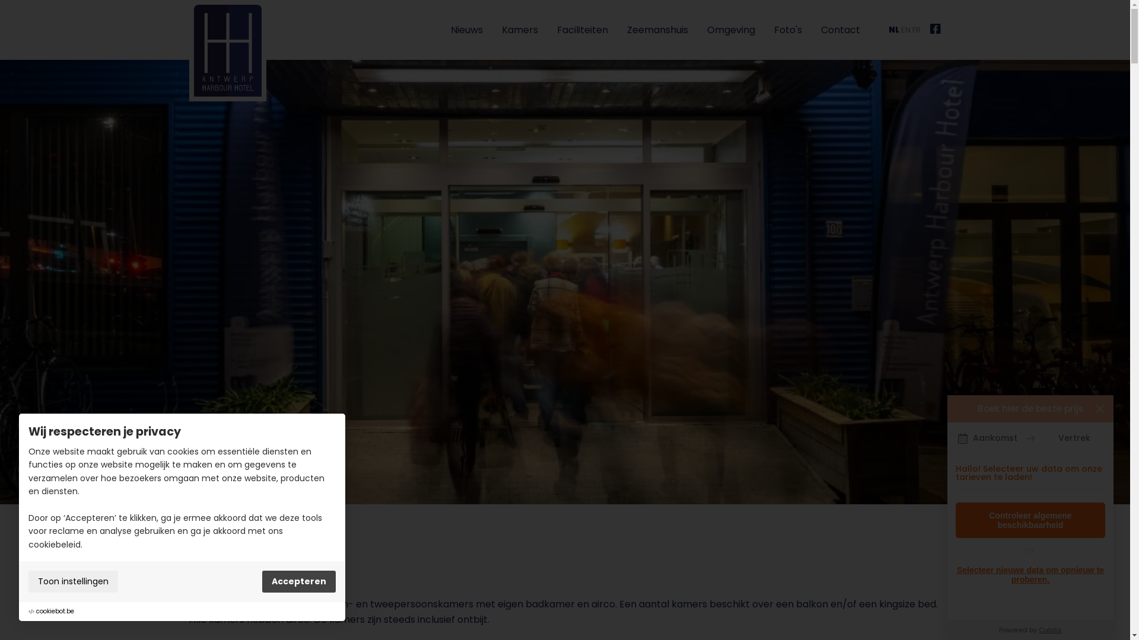  Describe the element at coordinates (841, 30) in the screenshot. I see `Contact` at that location.